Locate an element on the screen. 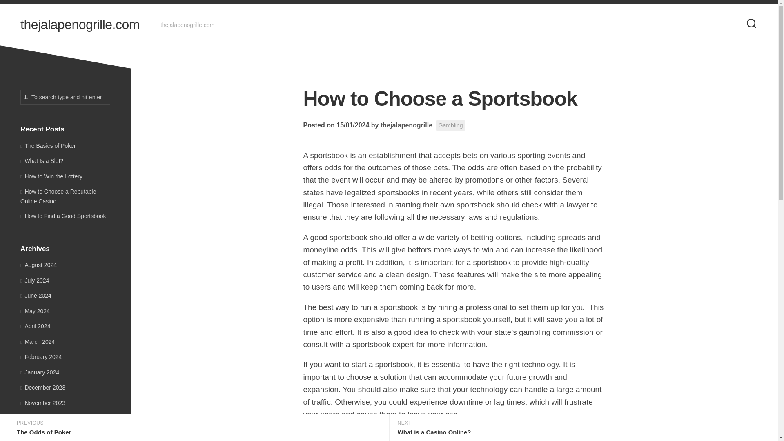 This screenshot has height=441, width=784. thejalapenogrille.com is located at coordinates (41, 357).